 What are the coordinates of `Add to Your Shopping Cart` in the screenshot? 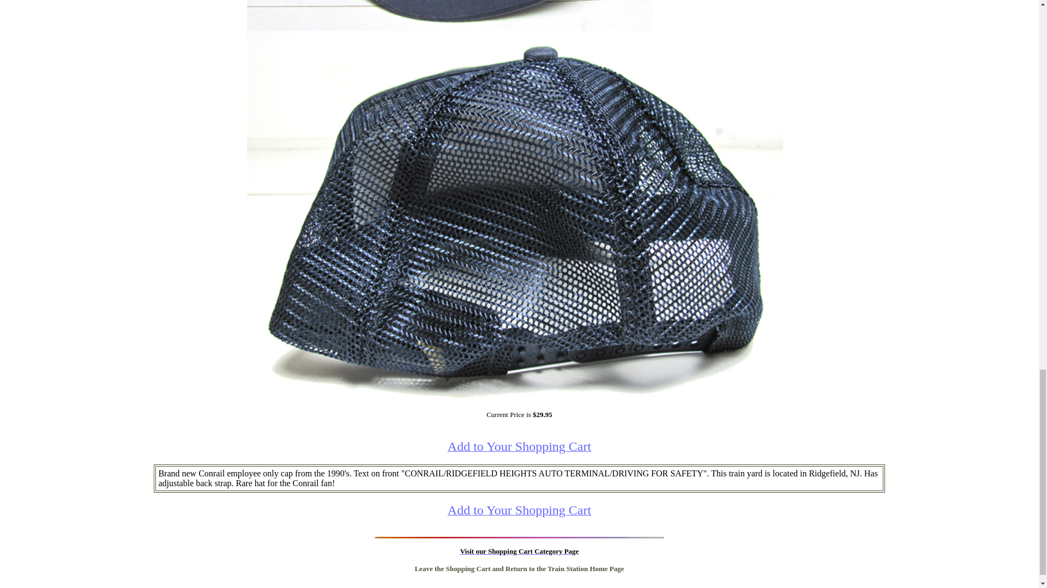 It's located at (519, 448).